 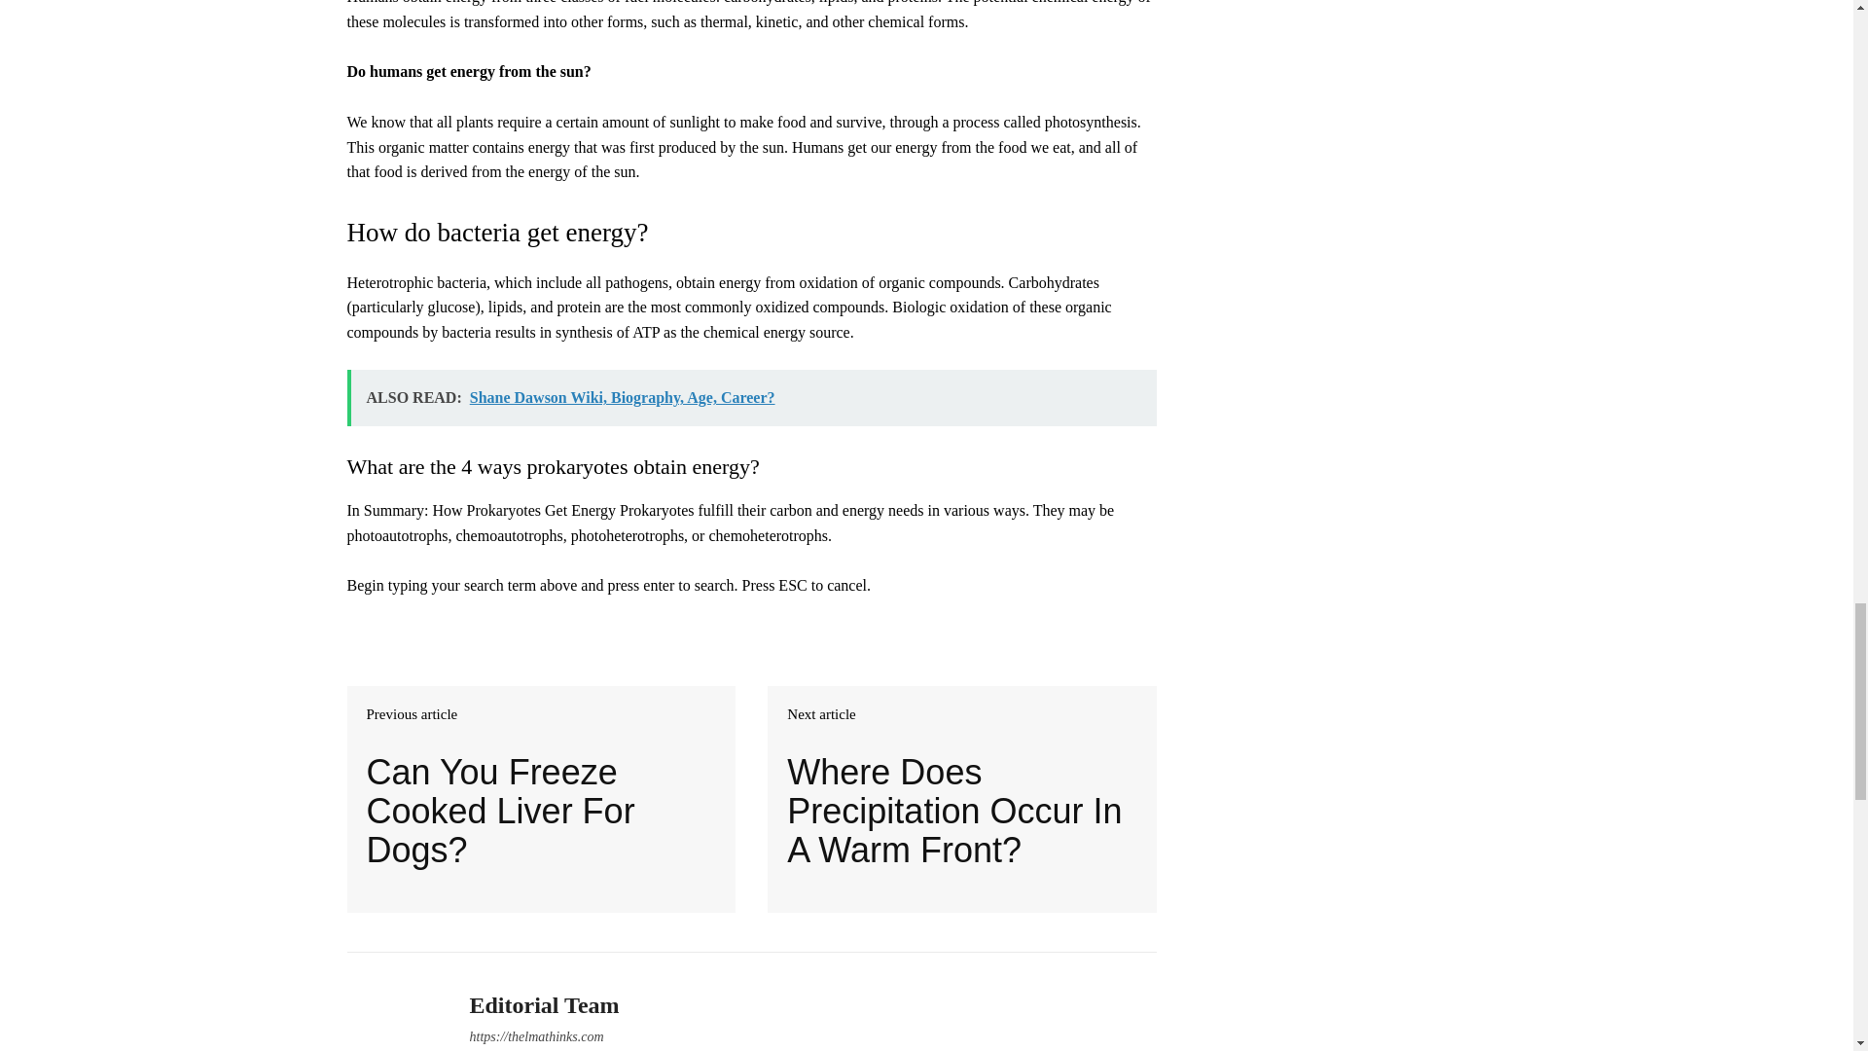 I want to click on Editorial Team, so click(x=543, y=1005).